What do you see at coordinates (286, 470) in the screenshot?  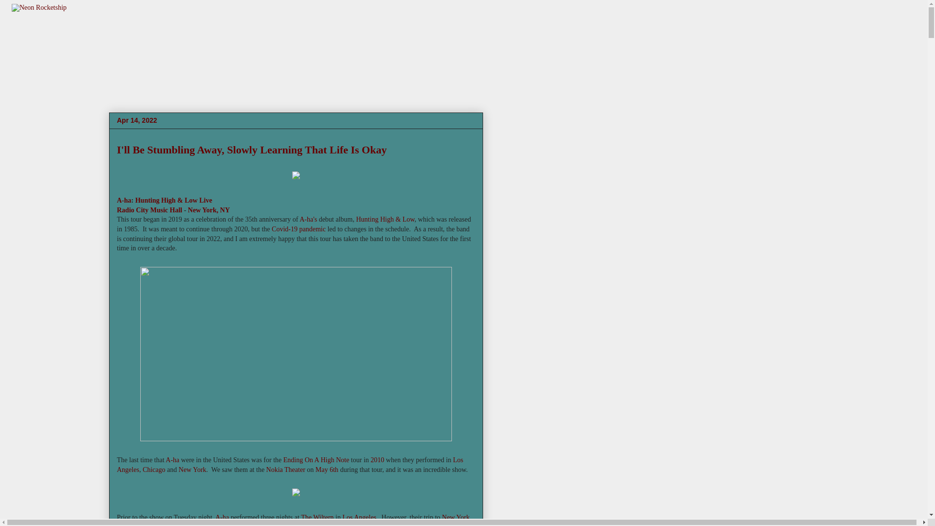 I see `Nokia Theater` at bounding box center [286, 470].